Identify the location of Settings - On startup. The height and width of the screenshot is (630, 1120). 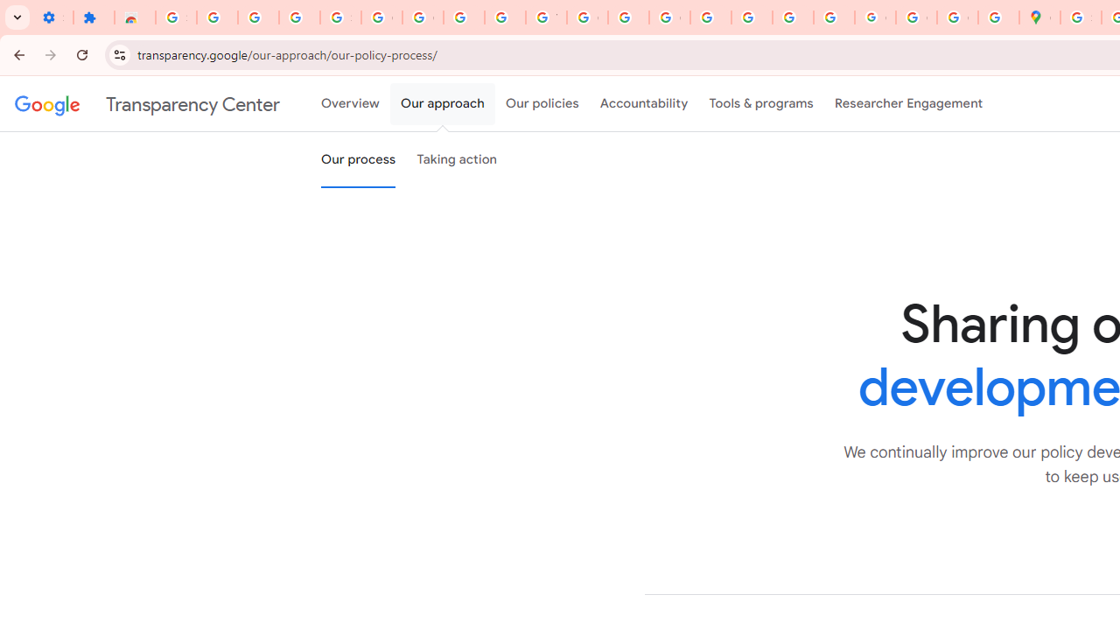
(52, 17).